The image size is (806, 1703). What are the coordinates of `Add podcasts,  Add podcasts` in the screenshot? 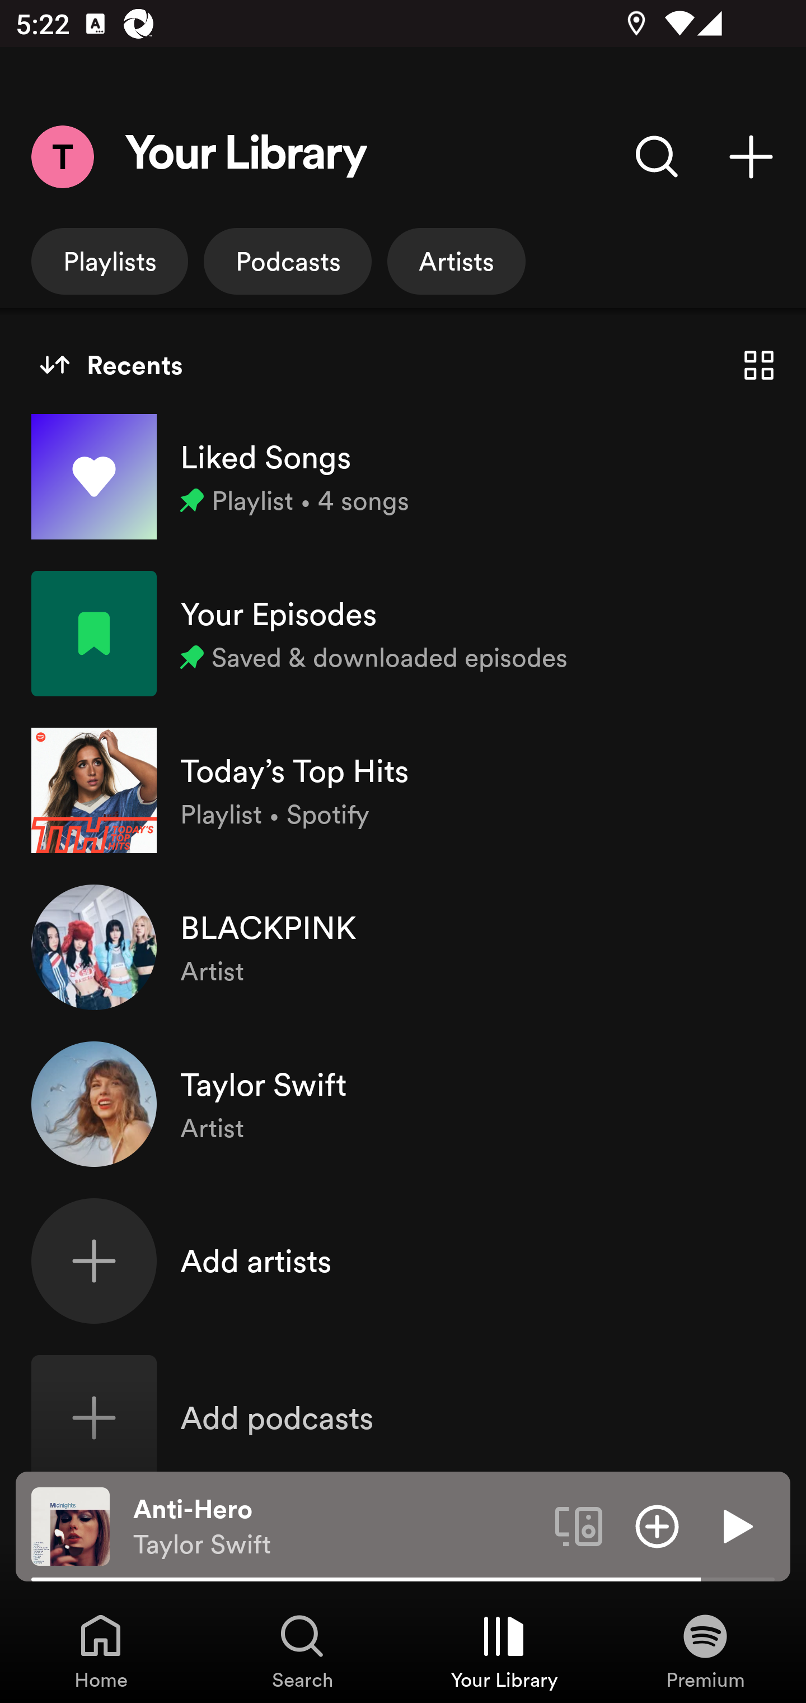 It's located at (403, 1417).